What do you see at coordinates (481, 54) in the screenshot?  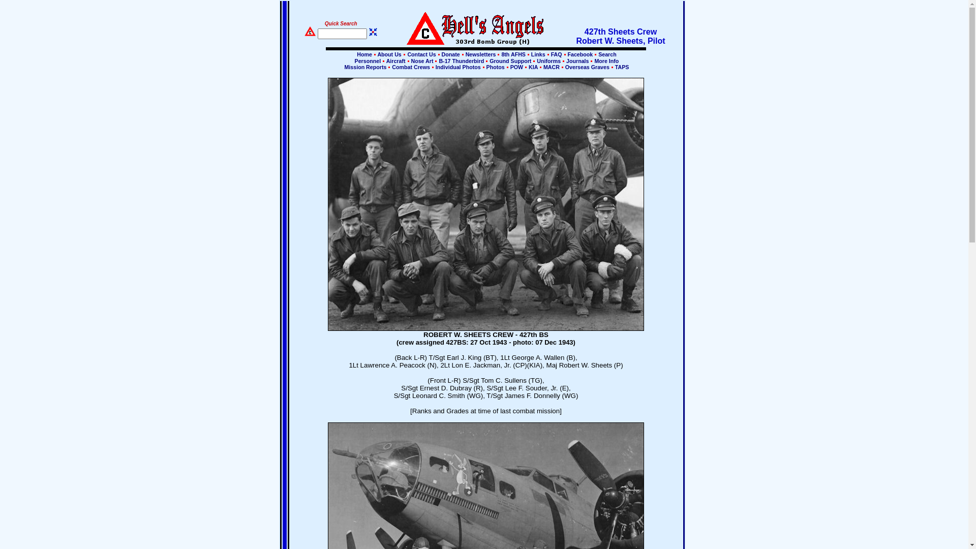 I see `Newsletters` at bounding box center [481, 54].